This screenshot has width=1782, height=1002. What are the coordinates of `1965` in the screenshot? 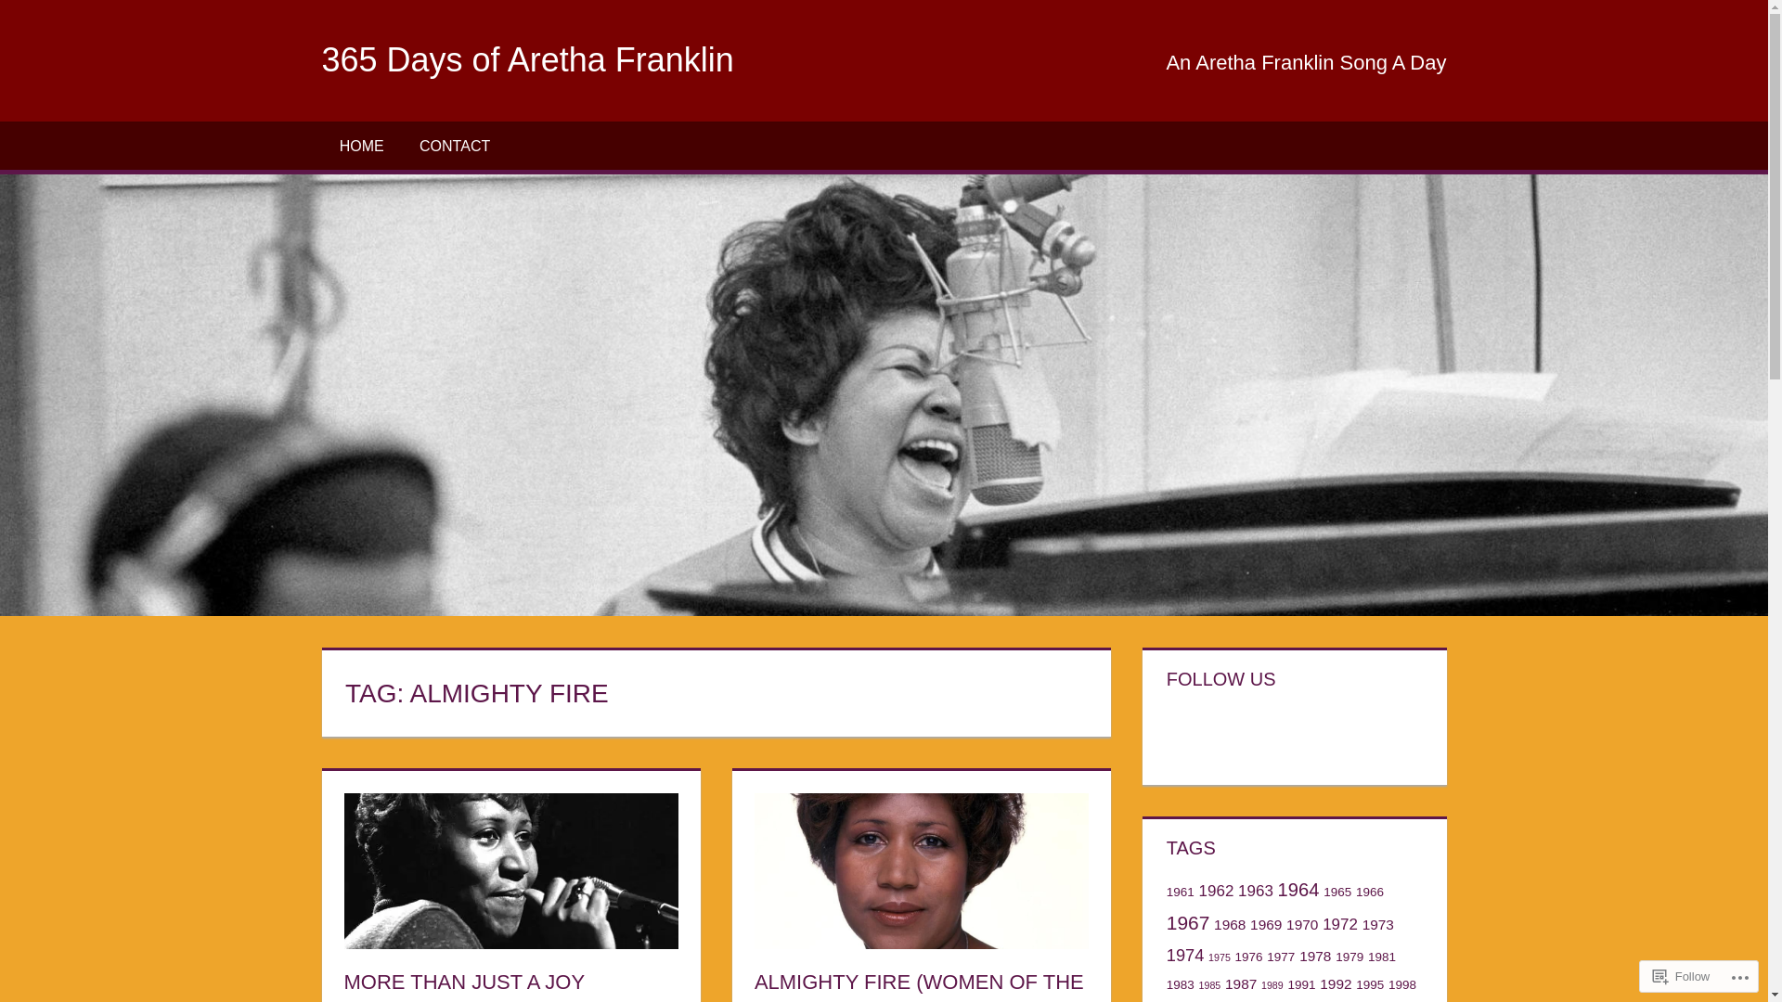 It's located at (1337, 893).